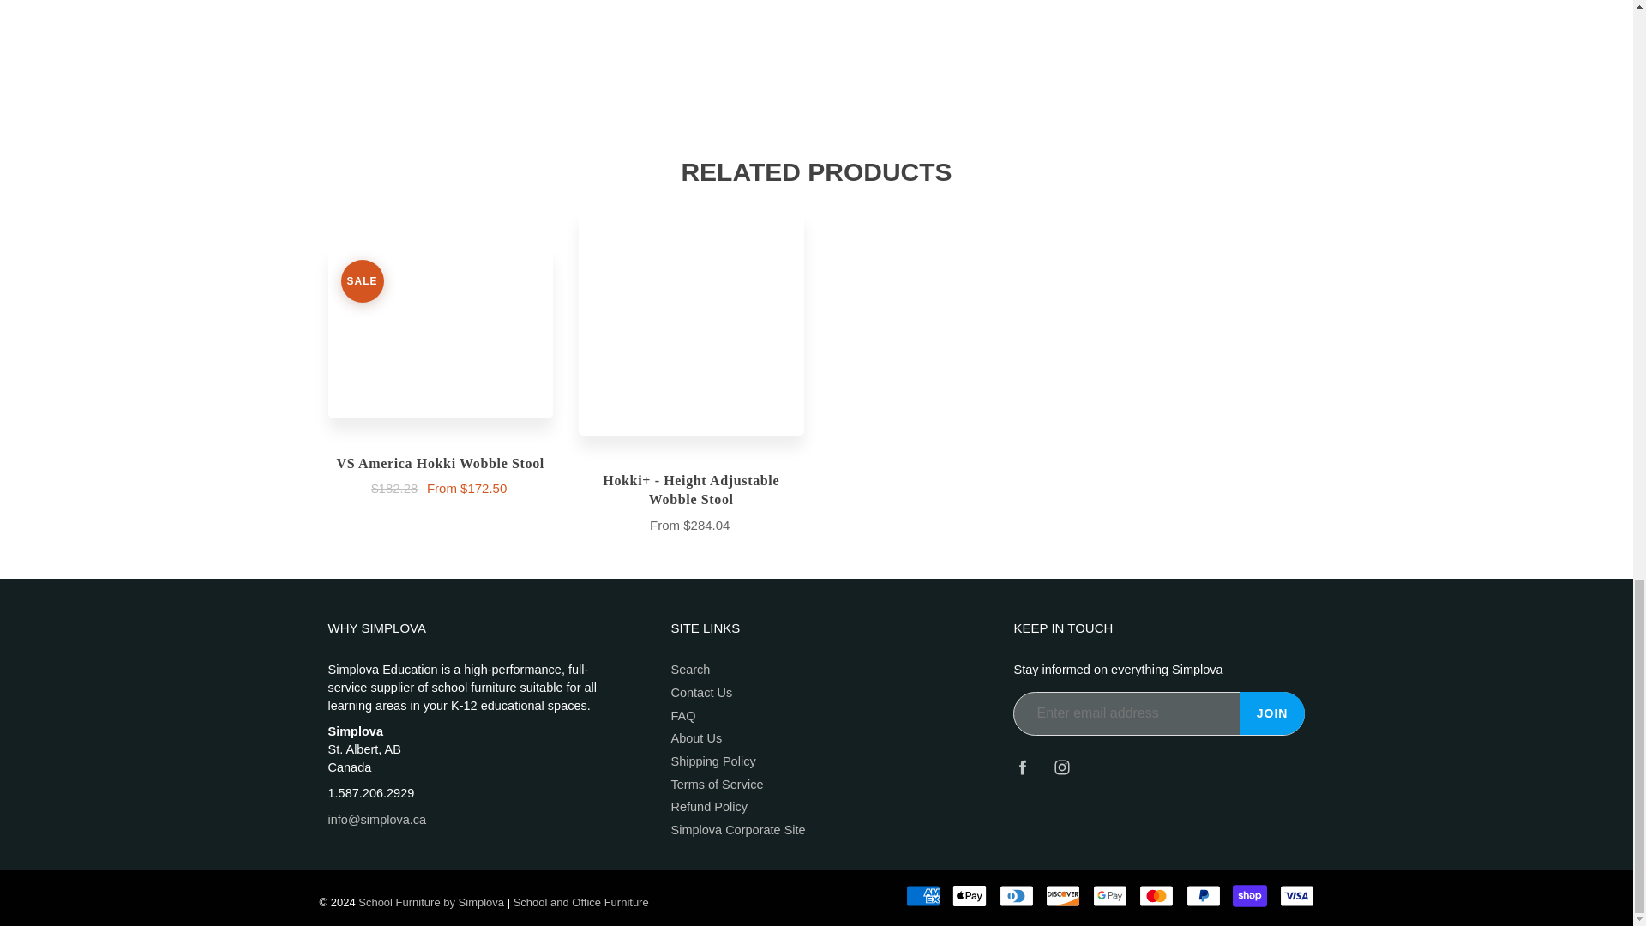  Describe the element at coordinates (922, 895) in the screenshot. I see `American Express` at that location.